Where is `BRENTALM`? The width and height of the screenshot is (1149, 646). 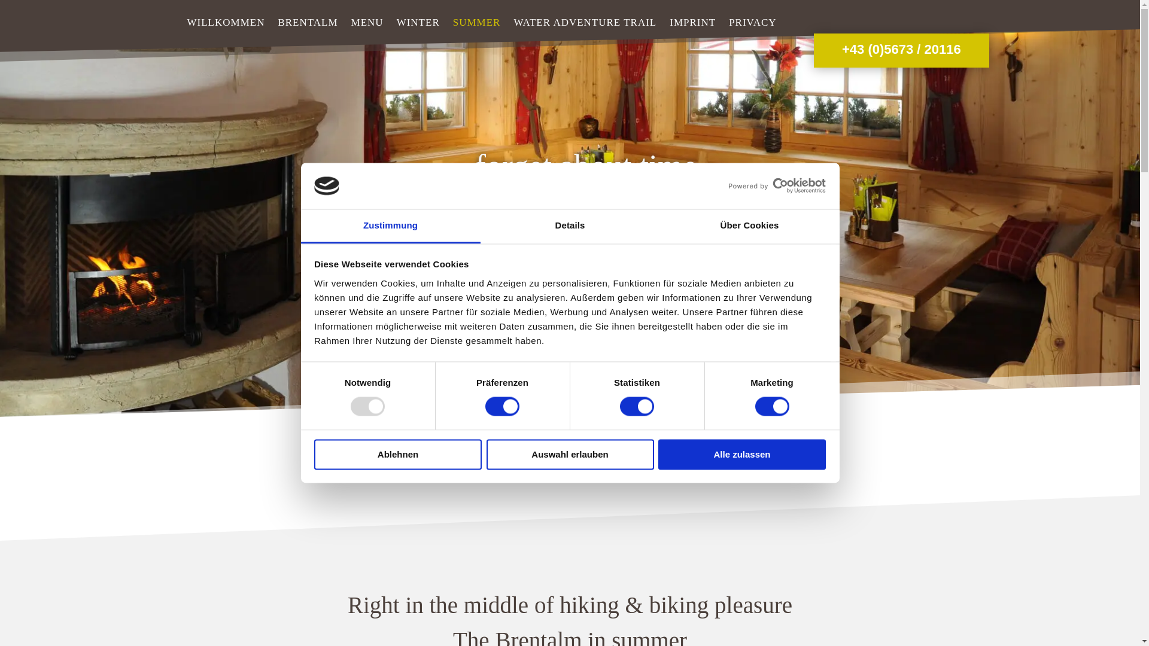
BRENTALM is located at coordinates (308, 23).